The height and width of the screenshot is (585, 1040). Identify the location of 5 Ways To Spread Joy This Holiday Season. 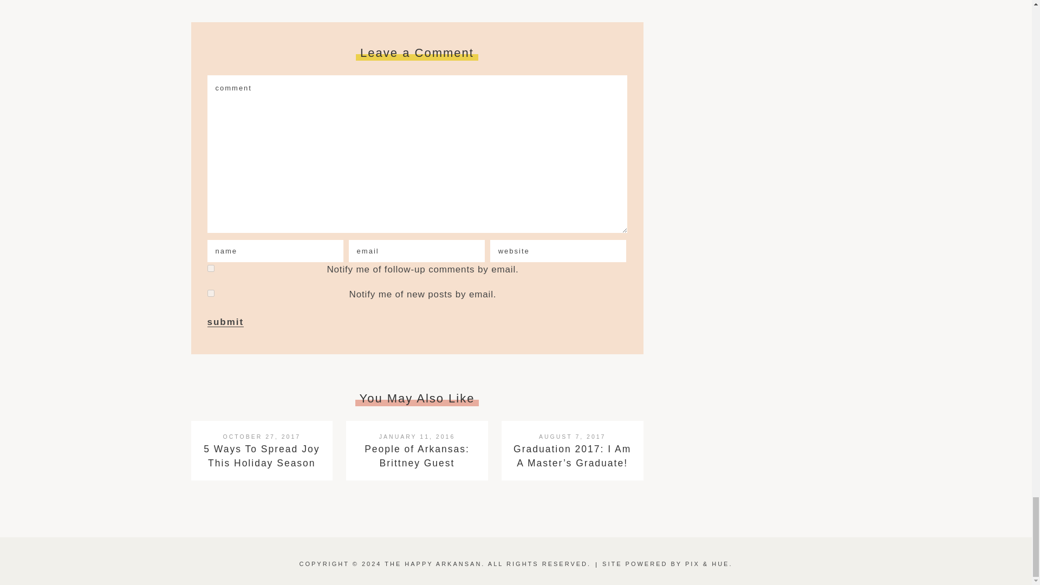
(261, 456).